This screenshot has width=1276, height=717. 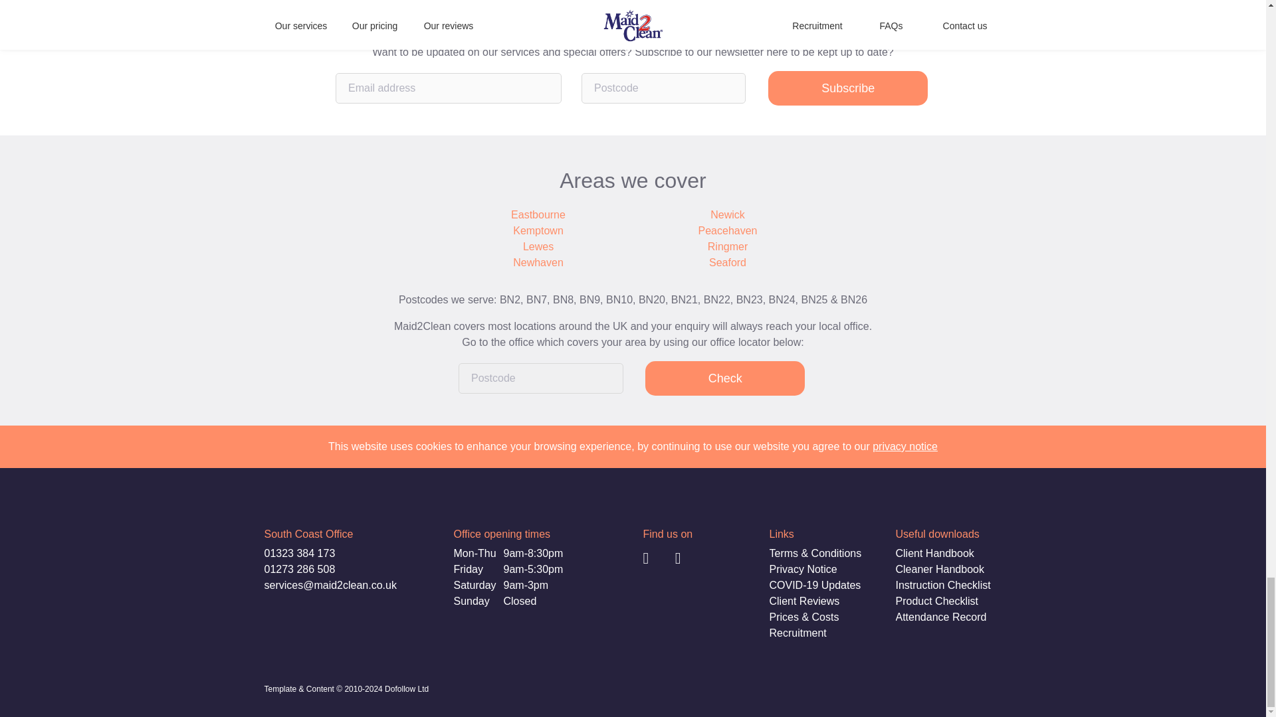 What do you see at coordinates (299, 570) in the screenshot?
I see `01273 286 508` at bounding box center [299, 570].